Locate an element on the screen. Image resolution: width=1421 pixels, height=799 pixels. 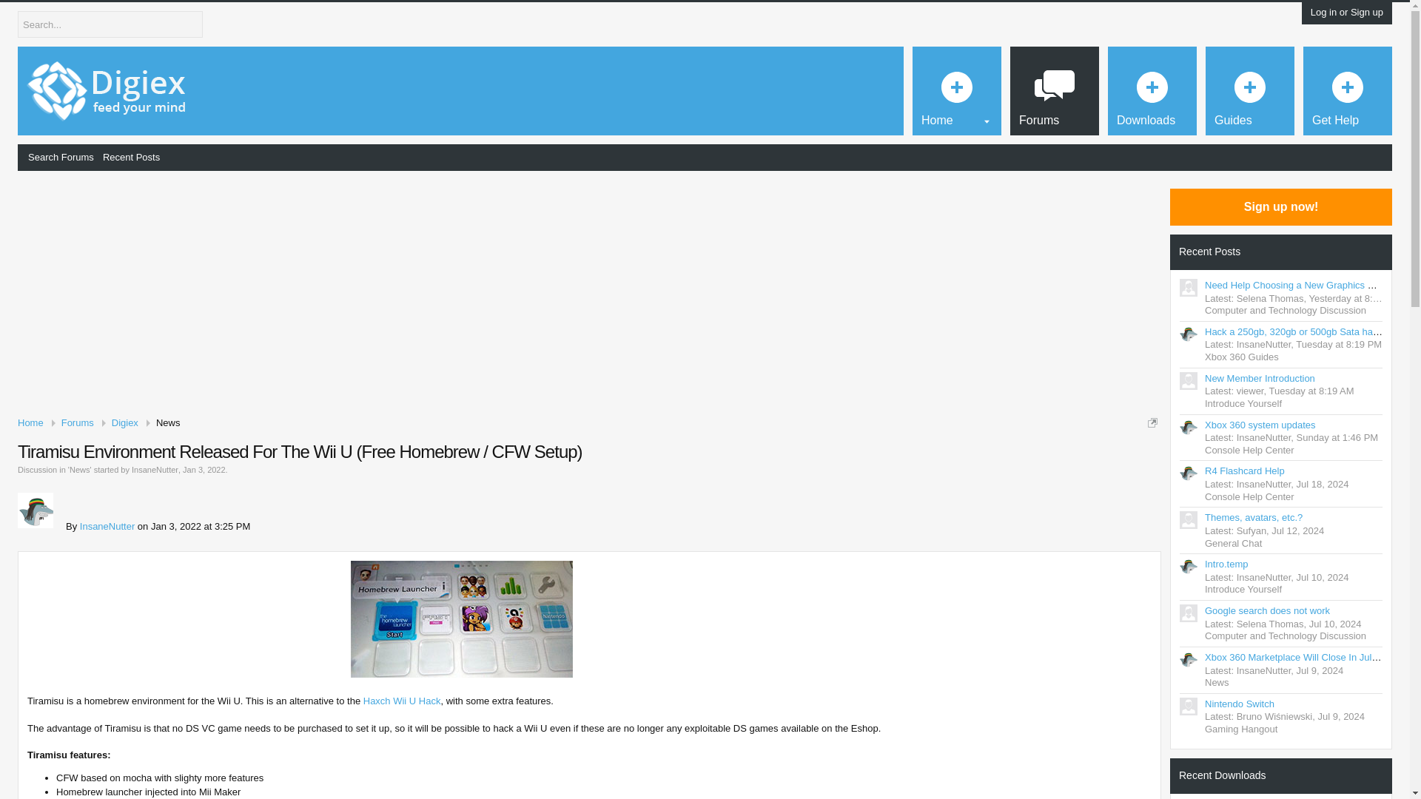
Jan 3, 2022 at 3:25 PM is located at coordinates (204, 469).